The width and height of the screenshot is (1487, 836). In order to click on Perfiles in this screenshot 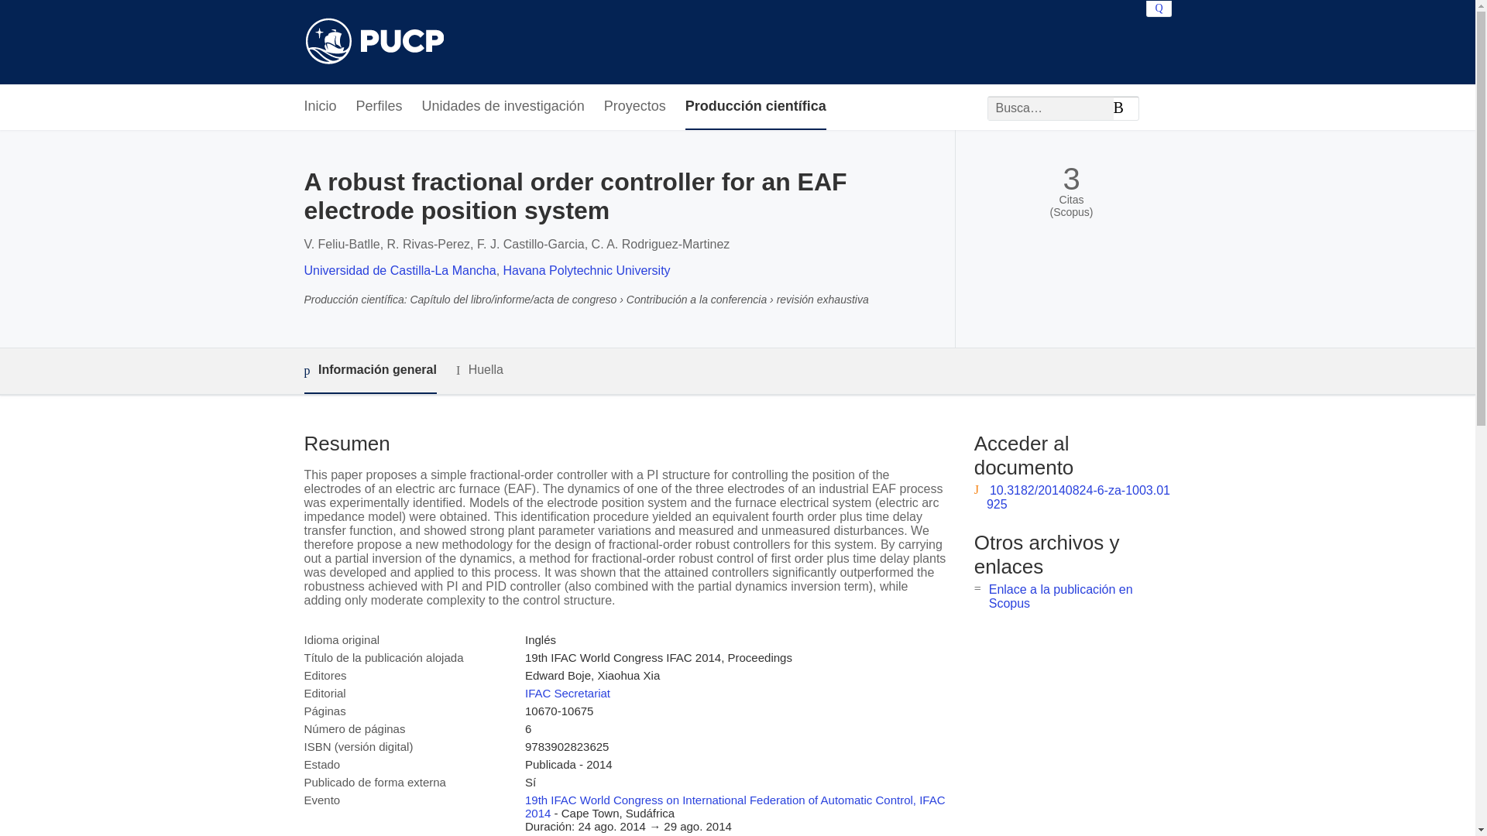, I will do `click(379, 107)`.